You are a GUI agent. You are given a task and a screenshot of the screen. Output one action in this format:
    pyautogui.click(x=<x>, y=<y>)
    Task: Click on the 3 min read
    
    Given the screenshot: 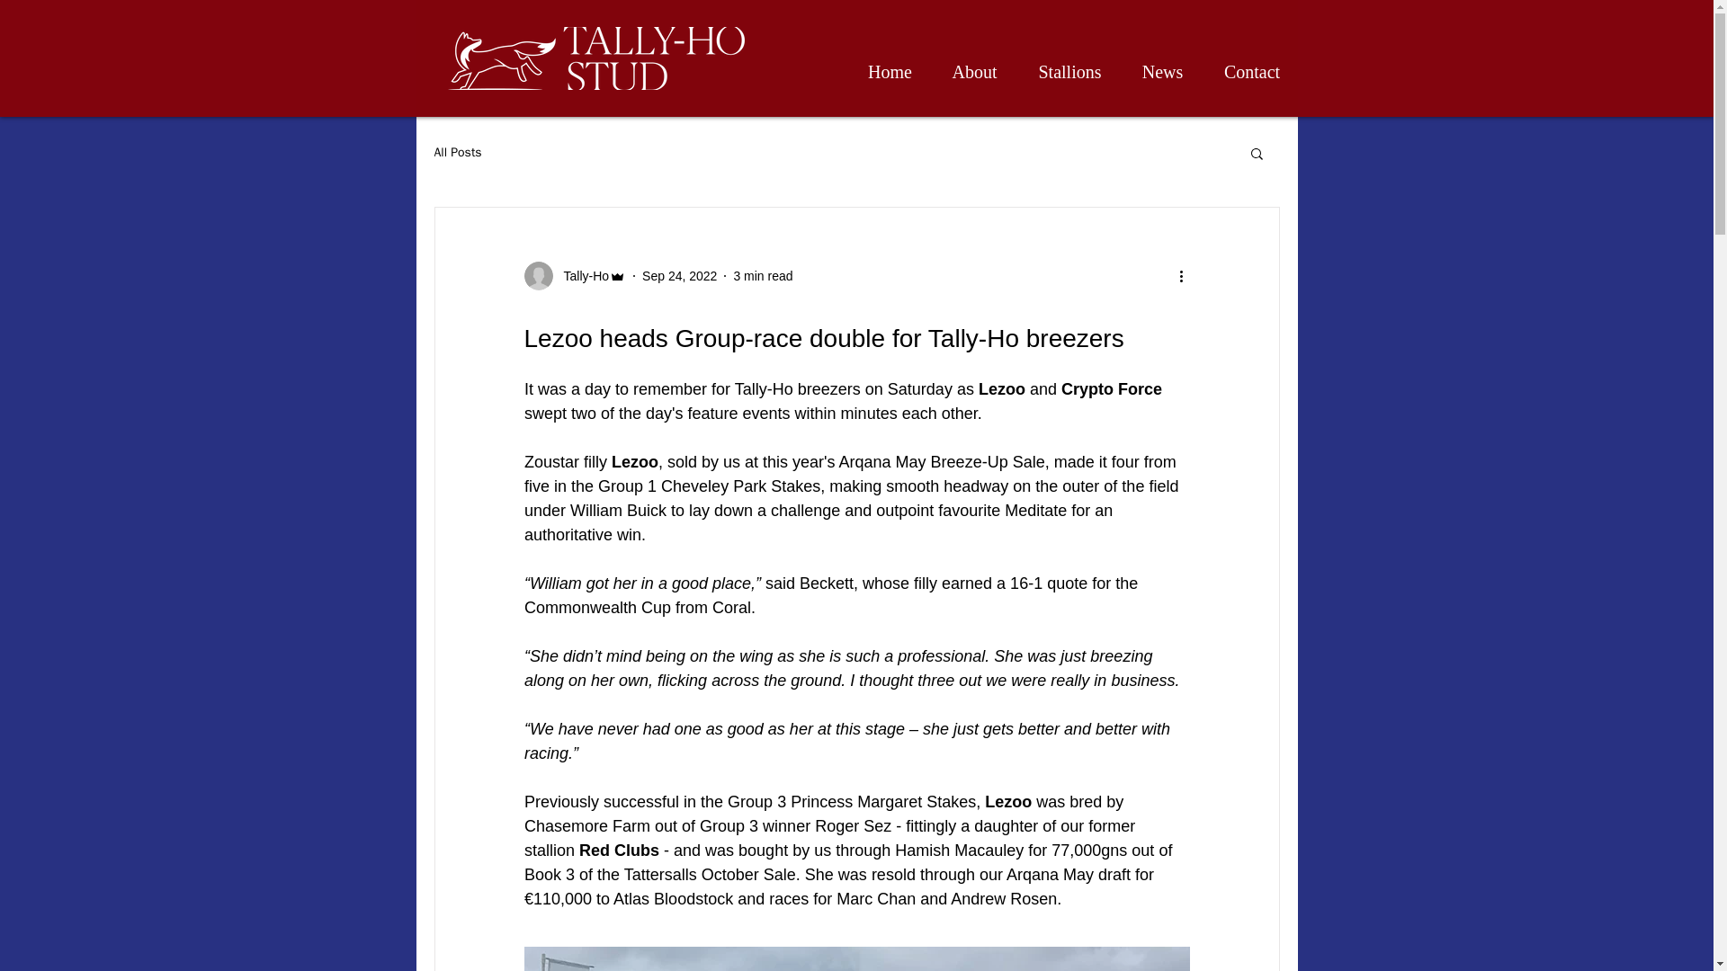 What is the action you would take?
    pyautogui.click(x=763, y=275)
    